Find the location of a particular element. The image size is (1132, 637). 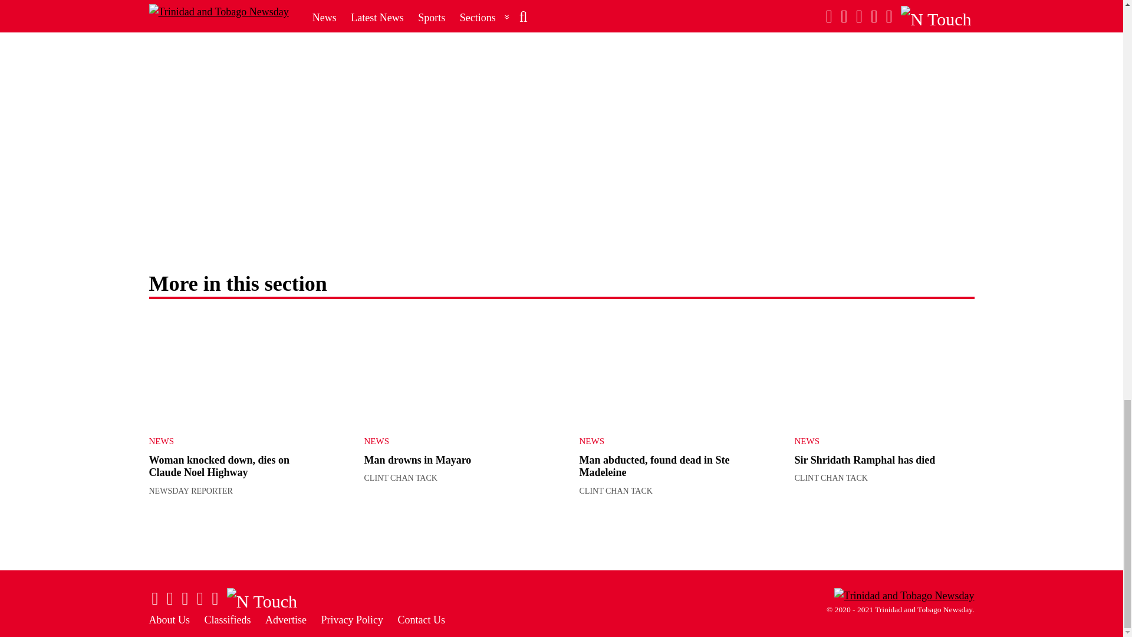

Man drowns in Mayaro is located at coordinates (418, 460).